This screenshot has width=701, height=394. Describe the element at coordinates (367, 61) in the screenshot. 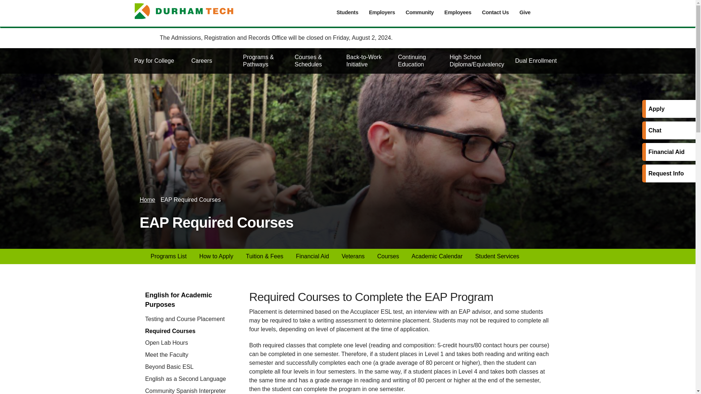

I see `Back-to-Work Initiative` at that location.